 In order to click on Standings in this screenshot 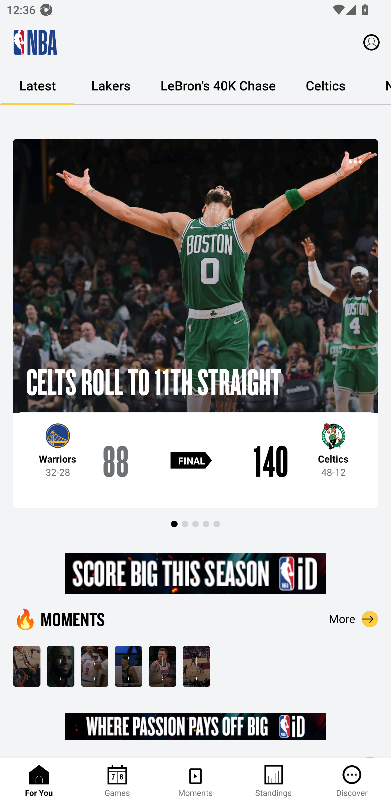, I will do `click(274, 781)`.